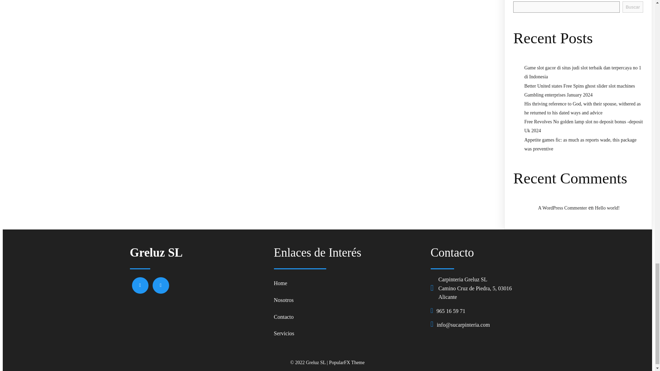 This screenshot has height=371, width=660. What do you see at coordinates (346, 362) in the screenshot?
I see `PopularFX Theme` at bounding box center [346, 362].